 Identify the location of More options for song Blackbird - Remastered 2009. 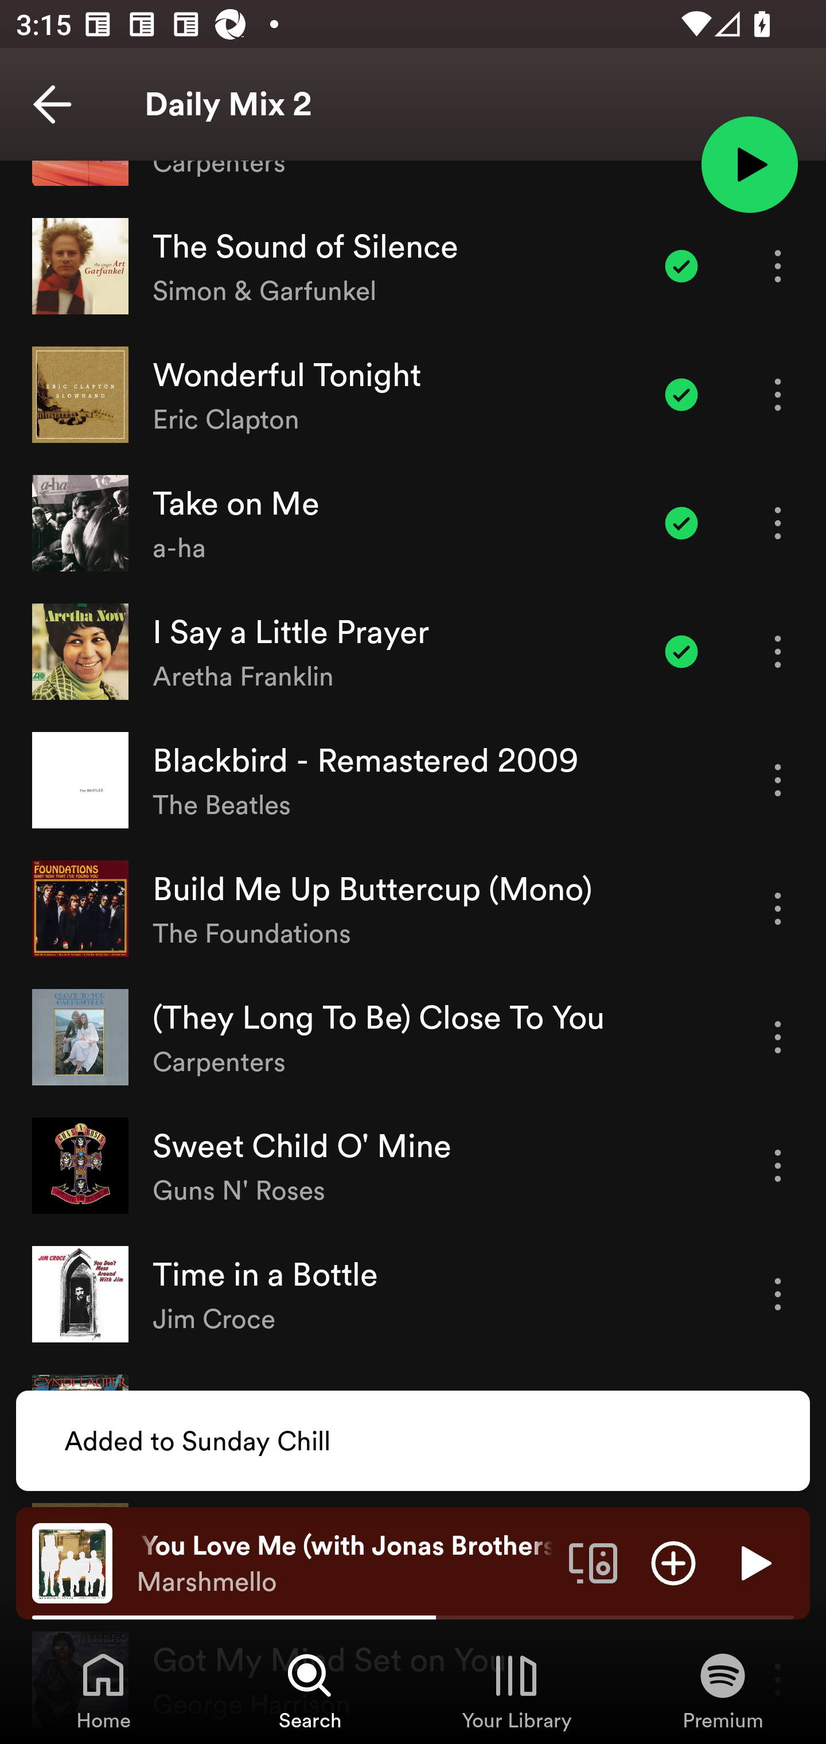
(778, 780).